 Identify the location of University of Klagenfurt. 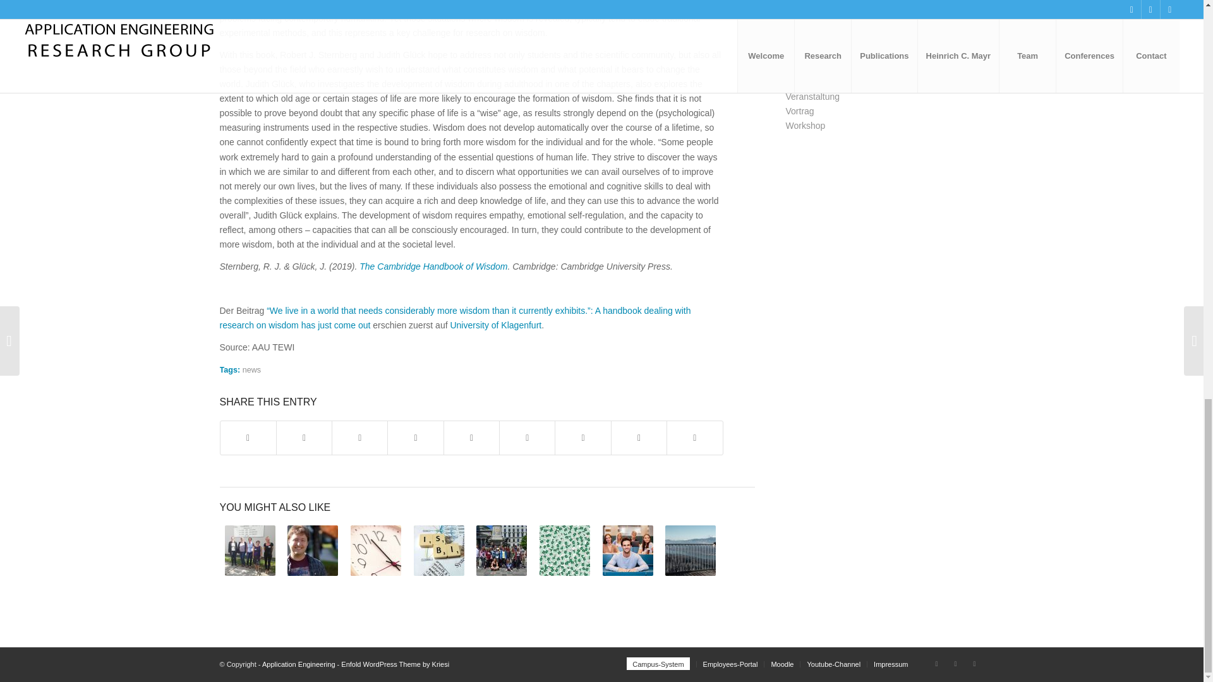
(495, 325).